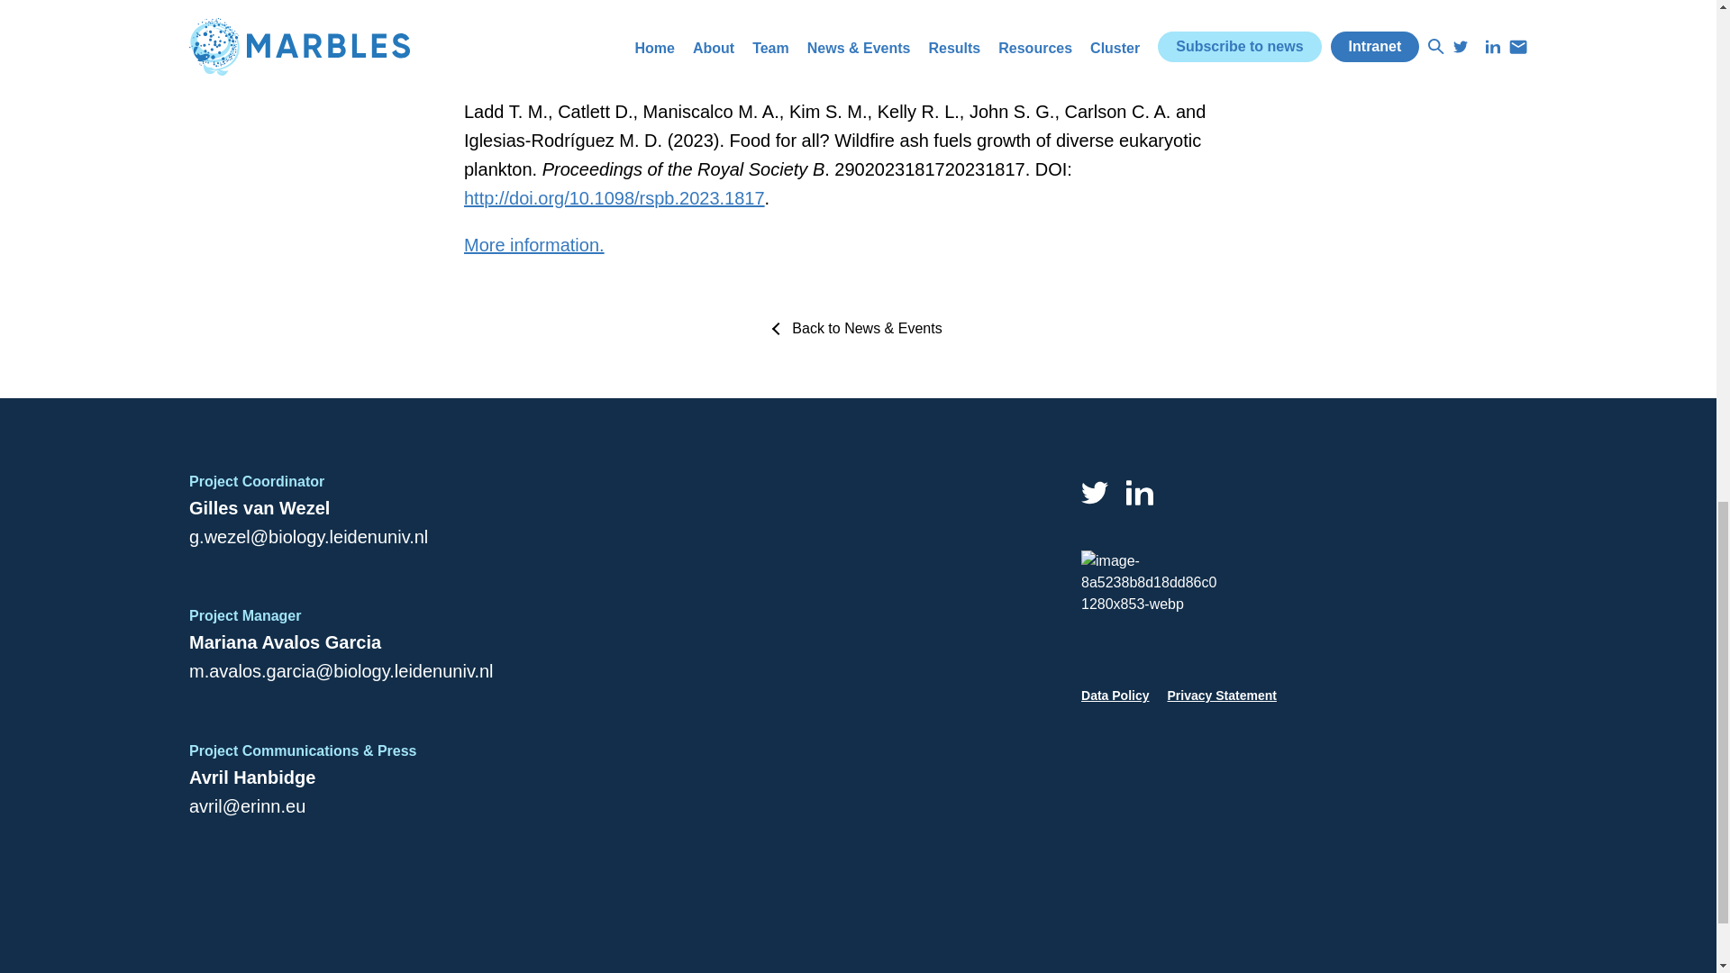  Describe the element at coordinates (1222, 696) in the screenshot. I see `Privacy Statement` at that location.